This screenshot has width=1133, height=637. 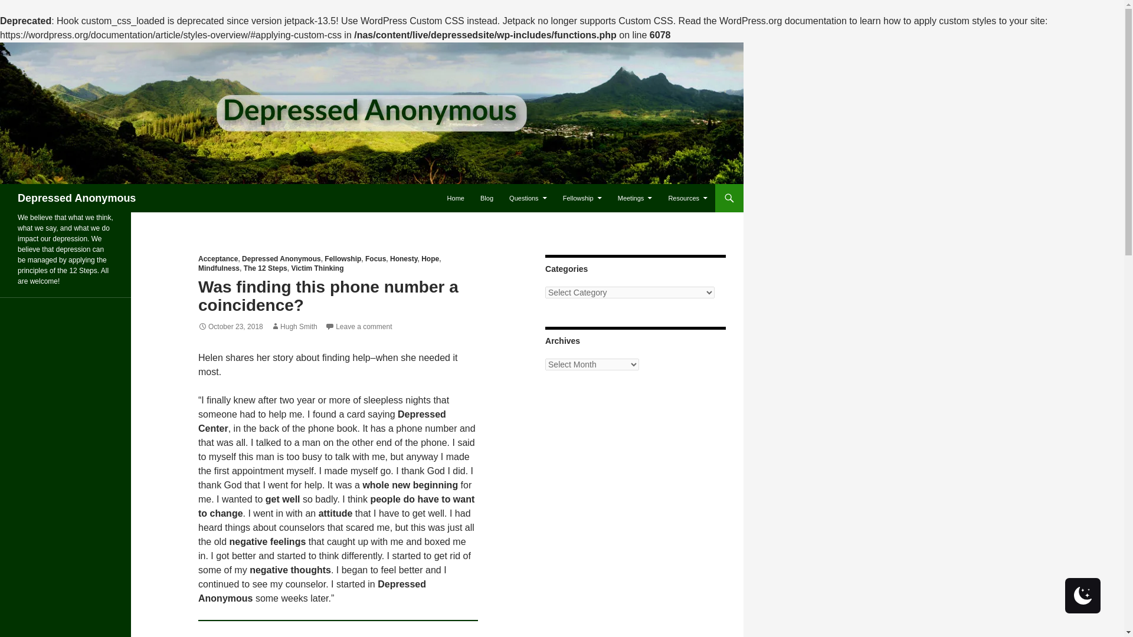 What do you see at coordinates (77, 198) in the screenshot?
I see `Depressed Anonymous` at bounding box center [77, 198].